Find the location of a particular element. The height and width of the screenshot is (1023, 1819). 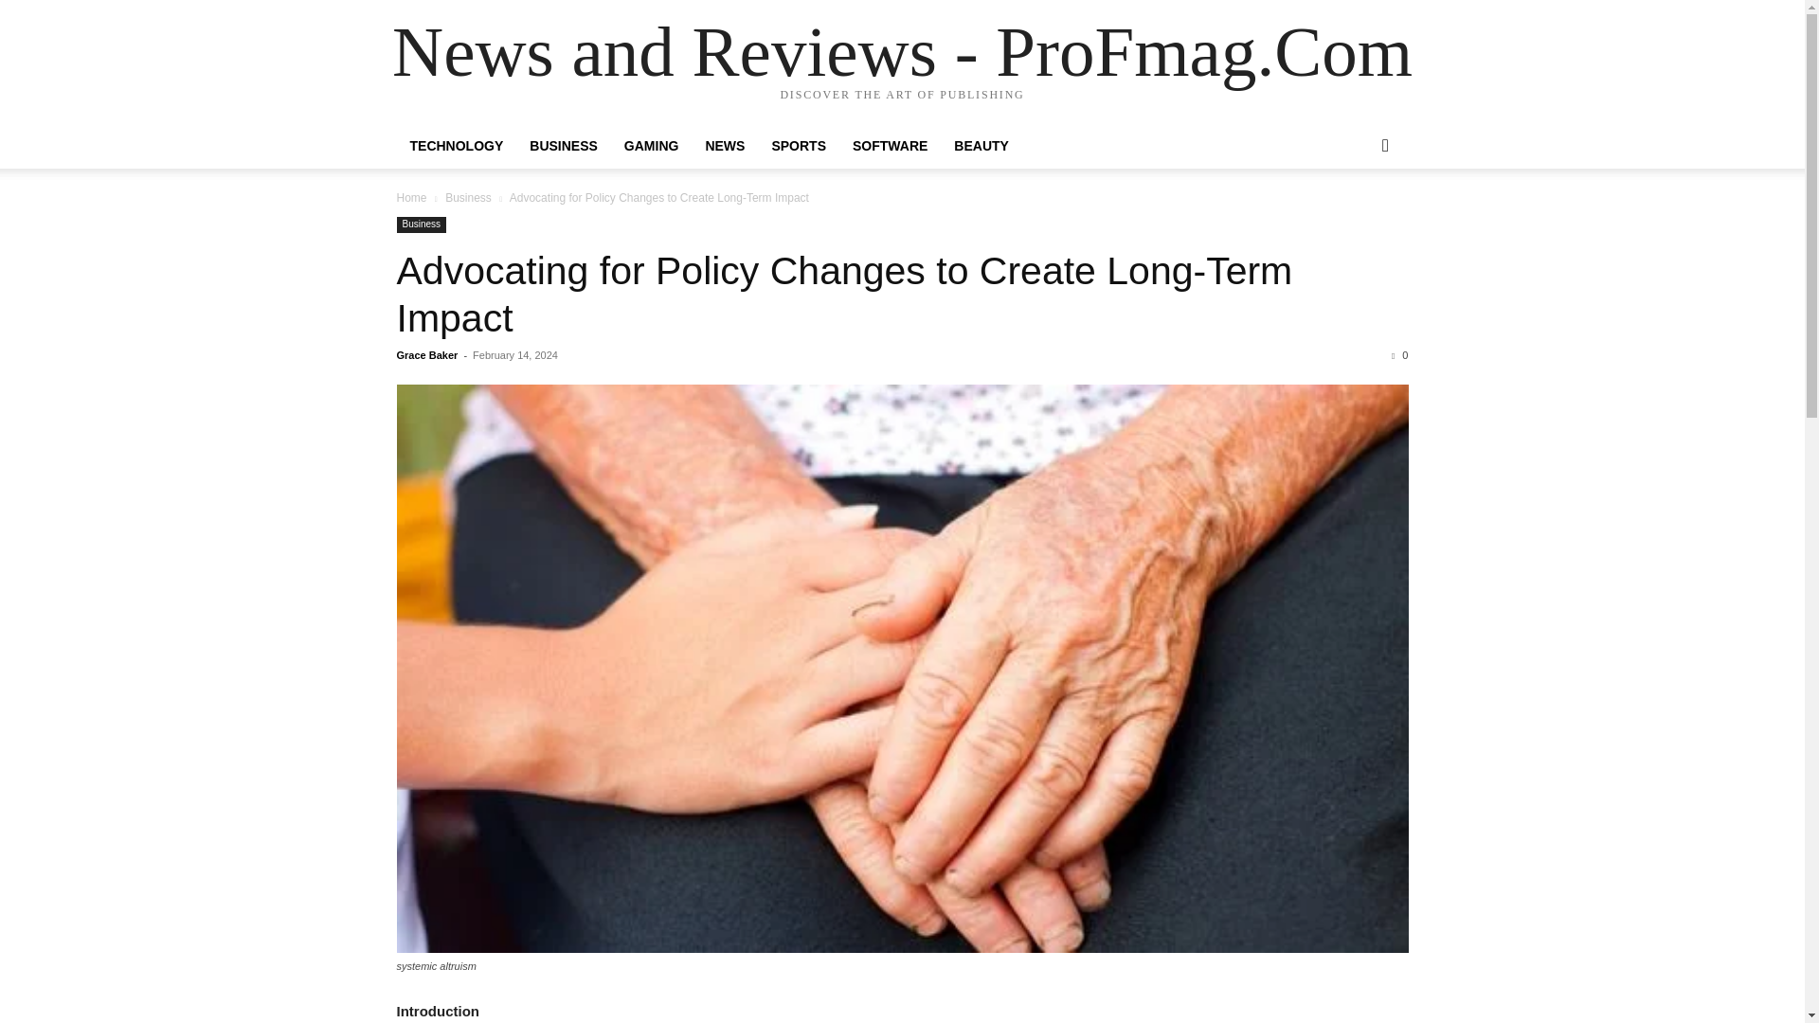

Business is located at coordinates (421, 224).